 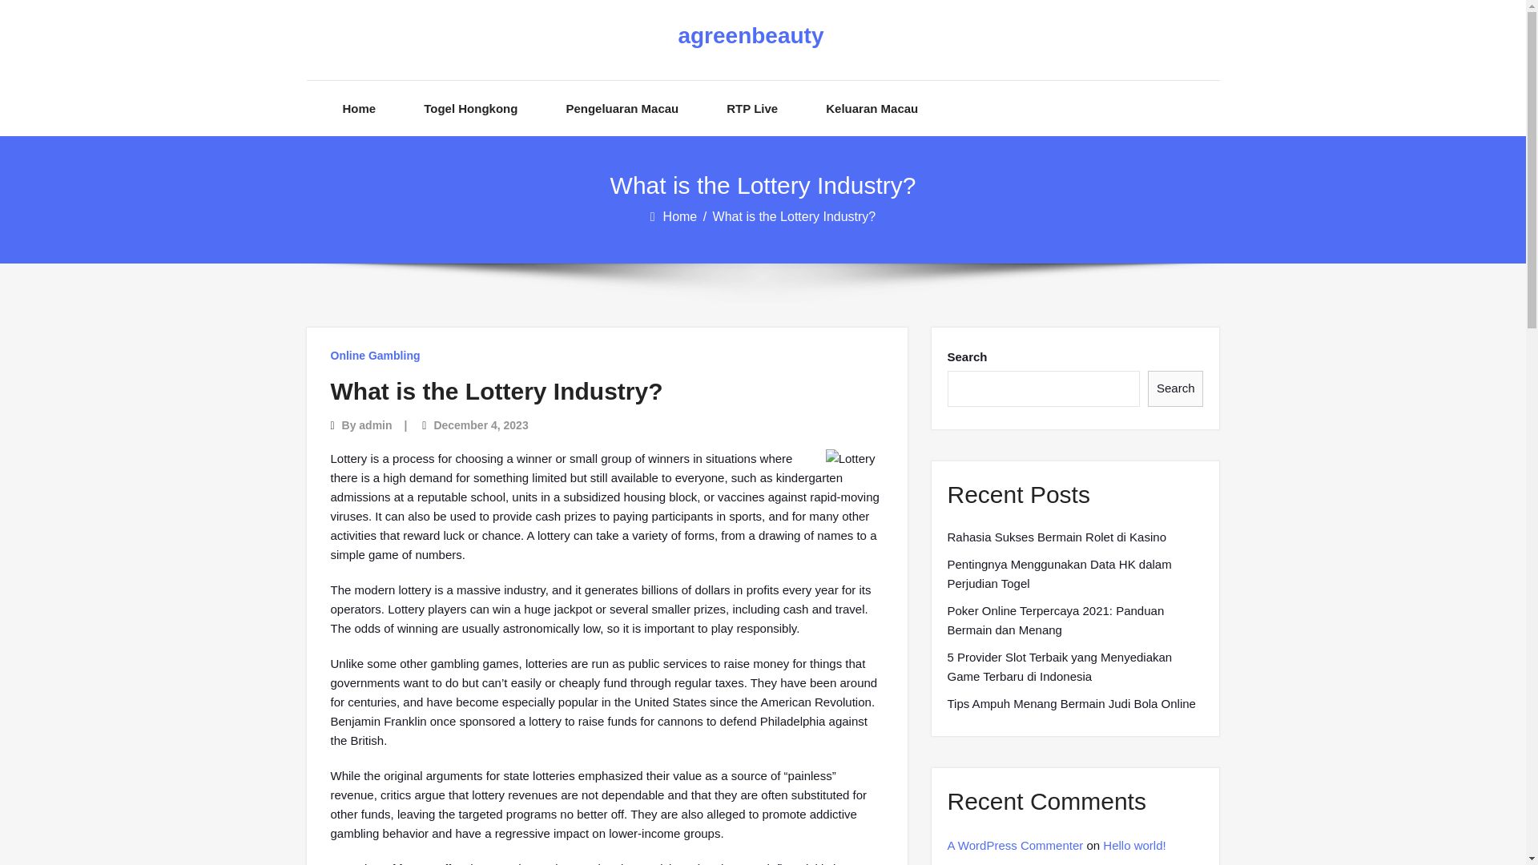 What do you see at coordinates (681, 216) in the screenshot?
I see `Home` at bounding box center [681, 216].